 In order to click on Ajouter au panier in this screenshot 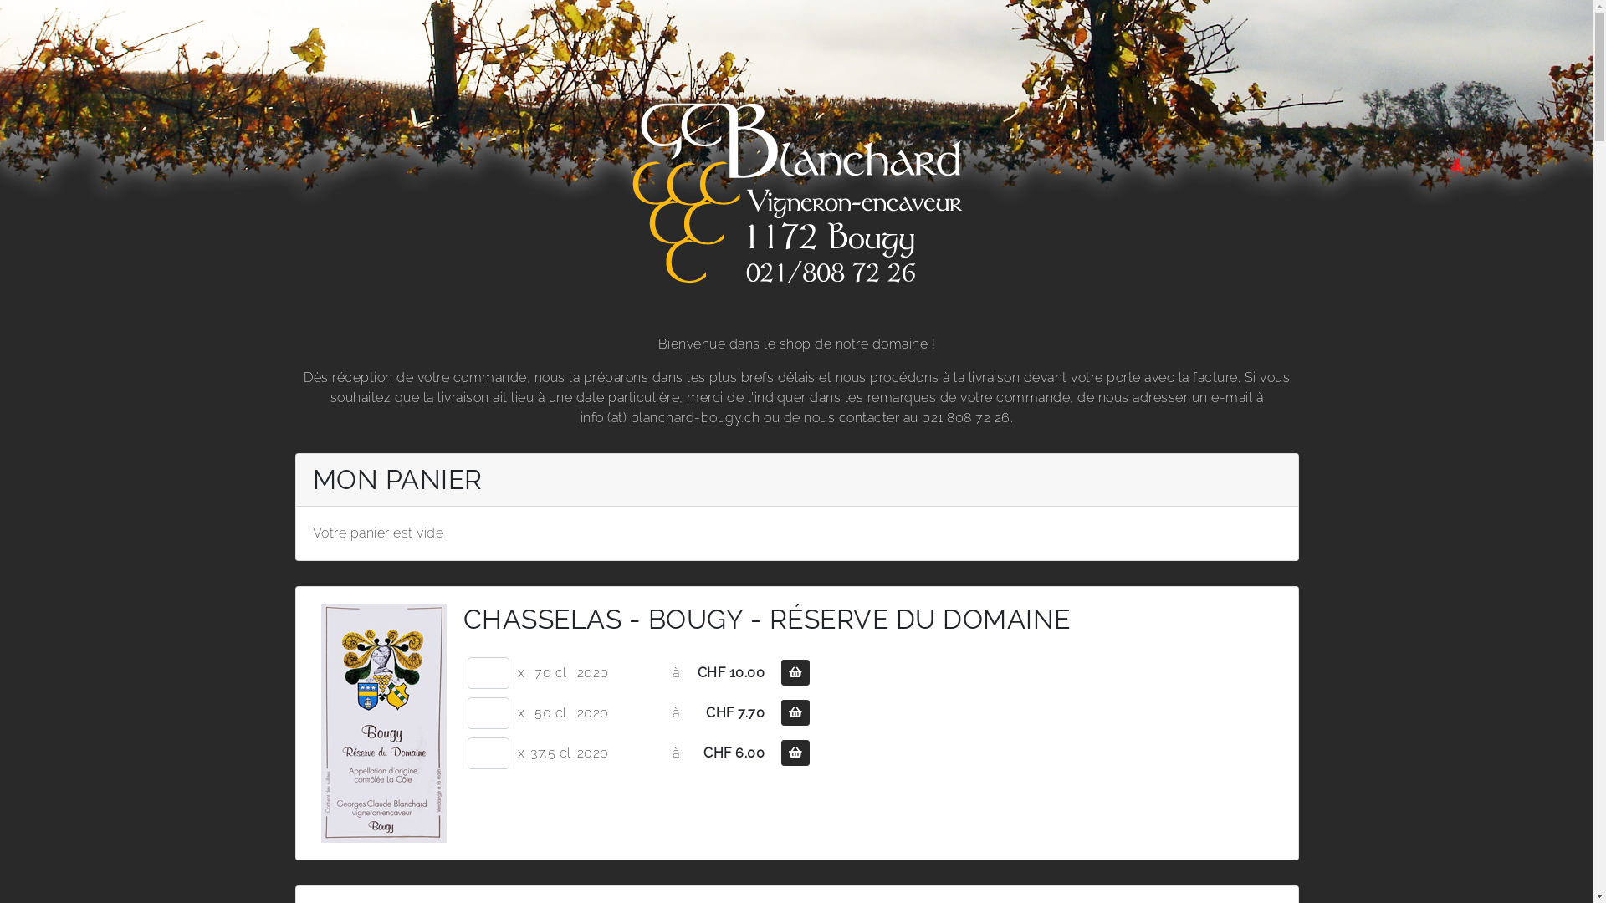, I will do `click(795, 712)`.